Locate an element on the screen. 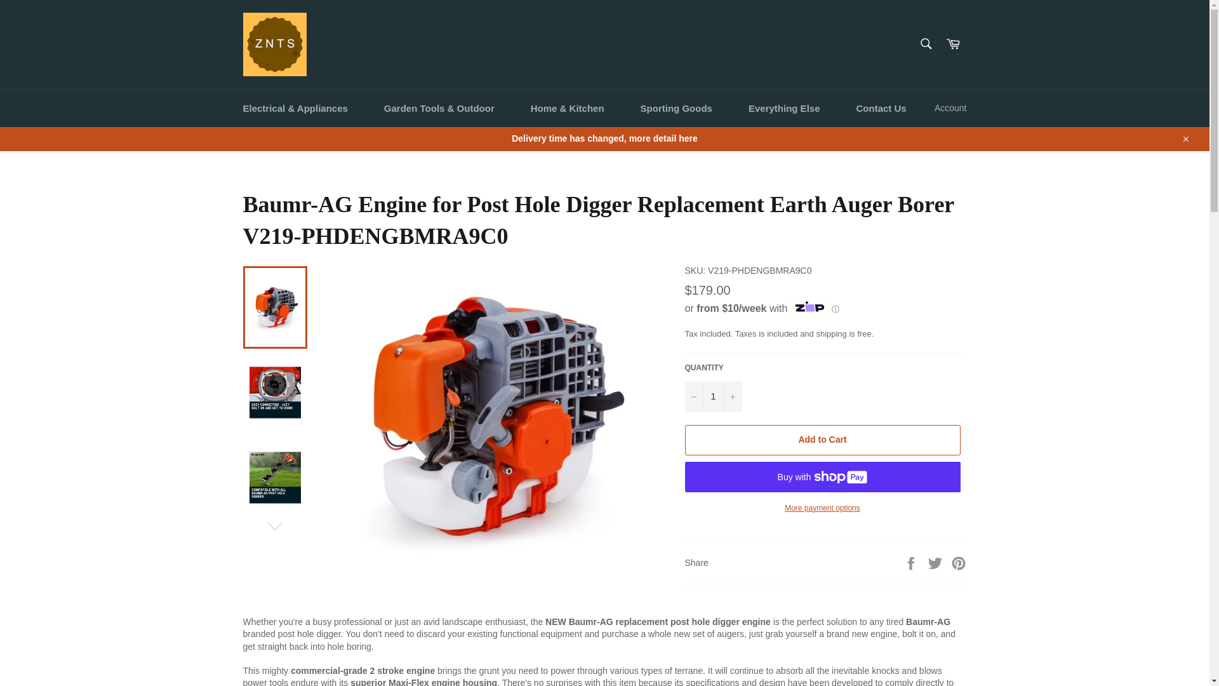  Tweet on Twitter is located at coordinates (936, 563).